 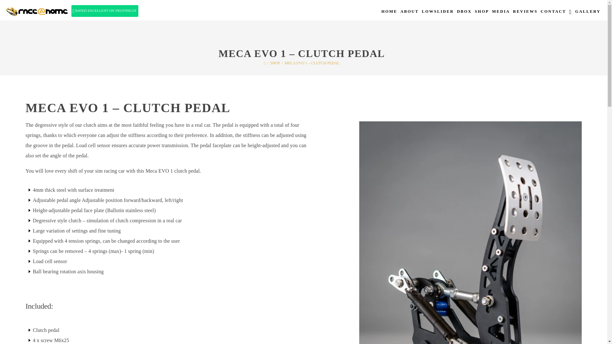 What do you see at coordinates (34, 11) in the screenshot?
I see `Race at Home Home` at bounding box center [34, 11].